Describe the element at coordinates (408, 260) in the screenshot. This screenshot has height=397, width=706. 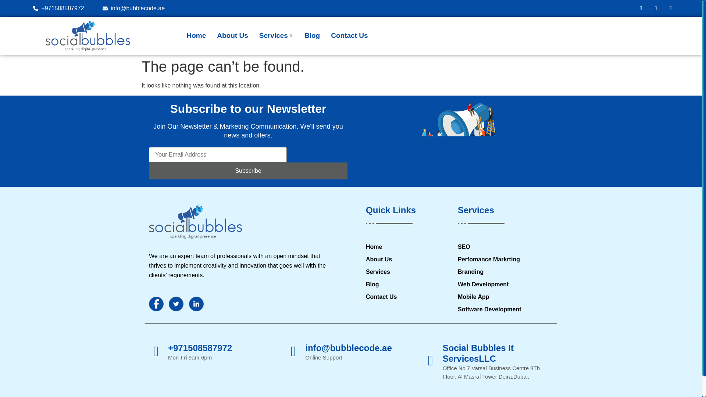
I see `About Us` at that location.